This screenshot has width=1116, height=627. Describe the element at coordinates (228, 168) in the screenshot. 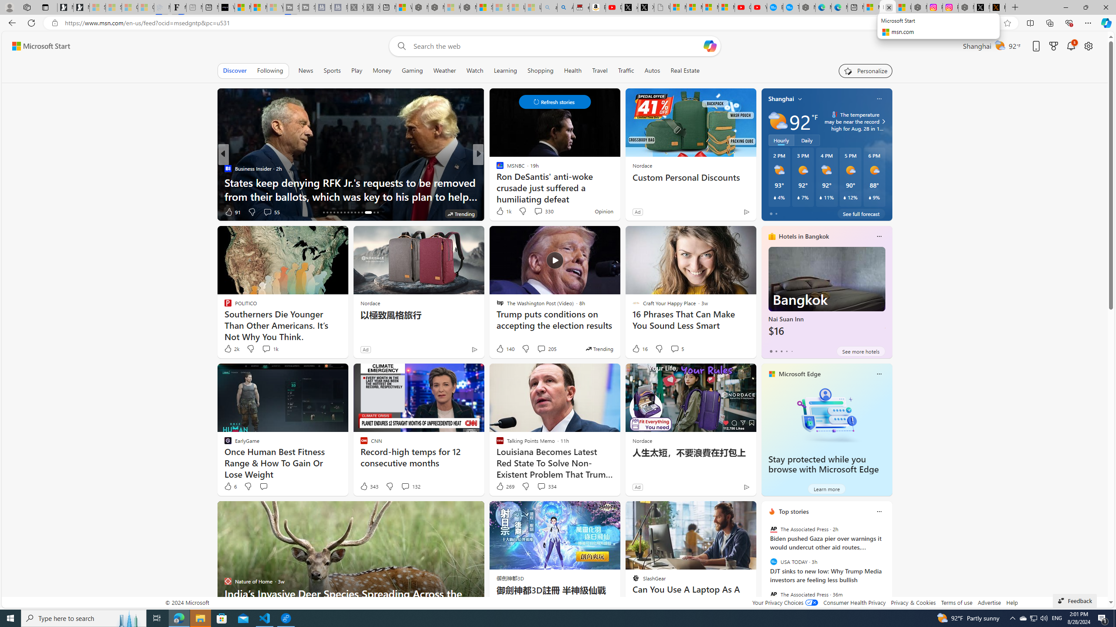

I see `Business Insider` at that location.